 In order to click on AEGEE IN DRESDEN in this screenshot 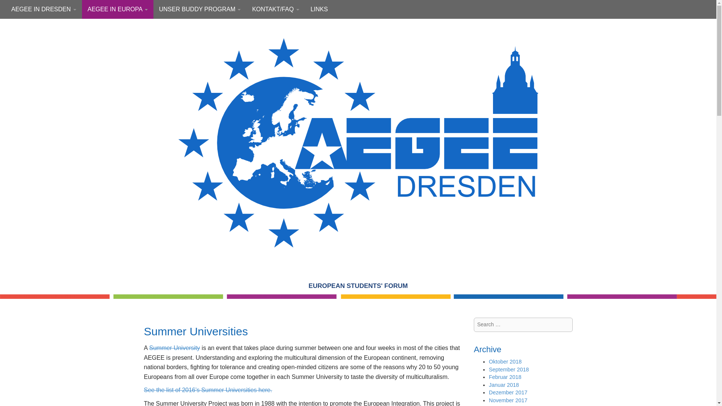, I will do `click(44, 9)`.